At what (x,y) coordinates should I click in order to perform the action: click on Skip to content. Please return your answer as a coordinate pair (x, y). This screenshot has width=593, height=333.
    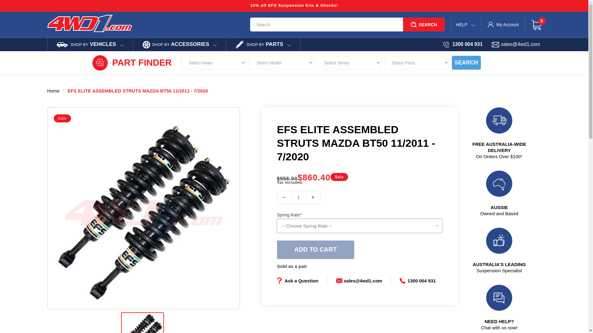
    Looking at the image, I should click on (19, 7).